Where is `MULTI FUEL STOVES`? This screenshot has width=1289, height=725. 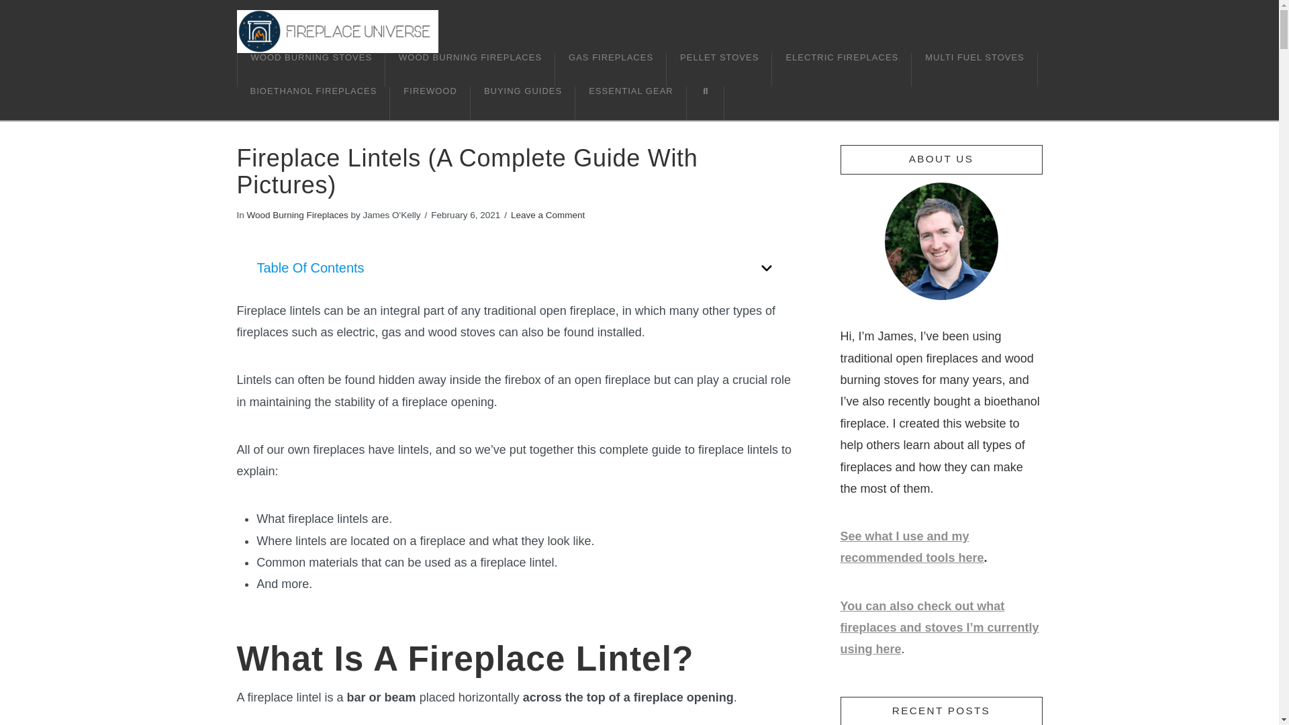 MULTI FUEL STOVES is located at coordinates (974, 69).